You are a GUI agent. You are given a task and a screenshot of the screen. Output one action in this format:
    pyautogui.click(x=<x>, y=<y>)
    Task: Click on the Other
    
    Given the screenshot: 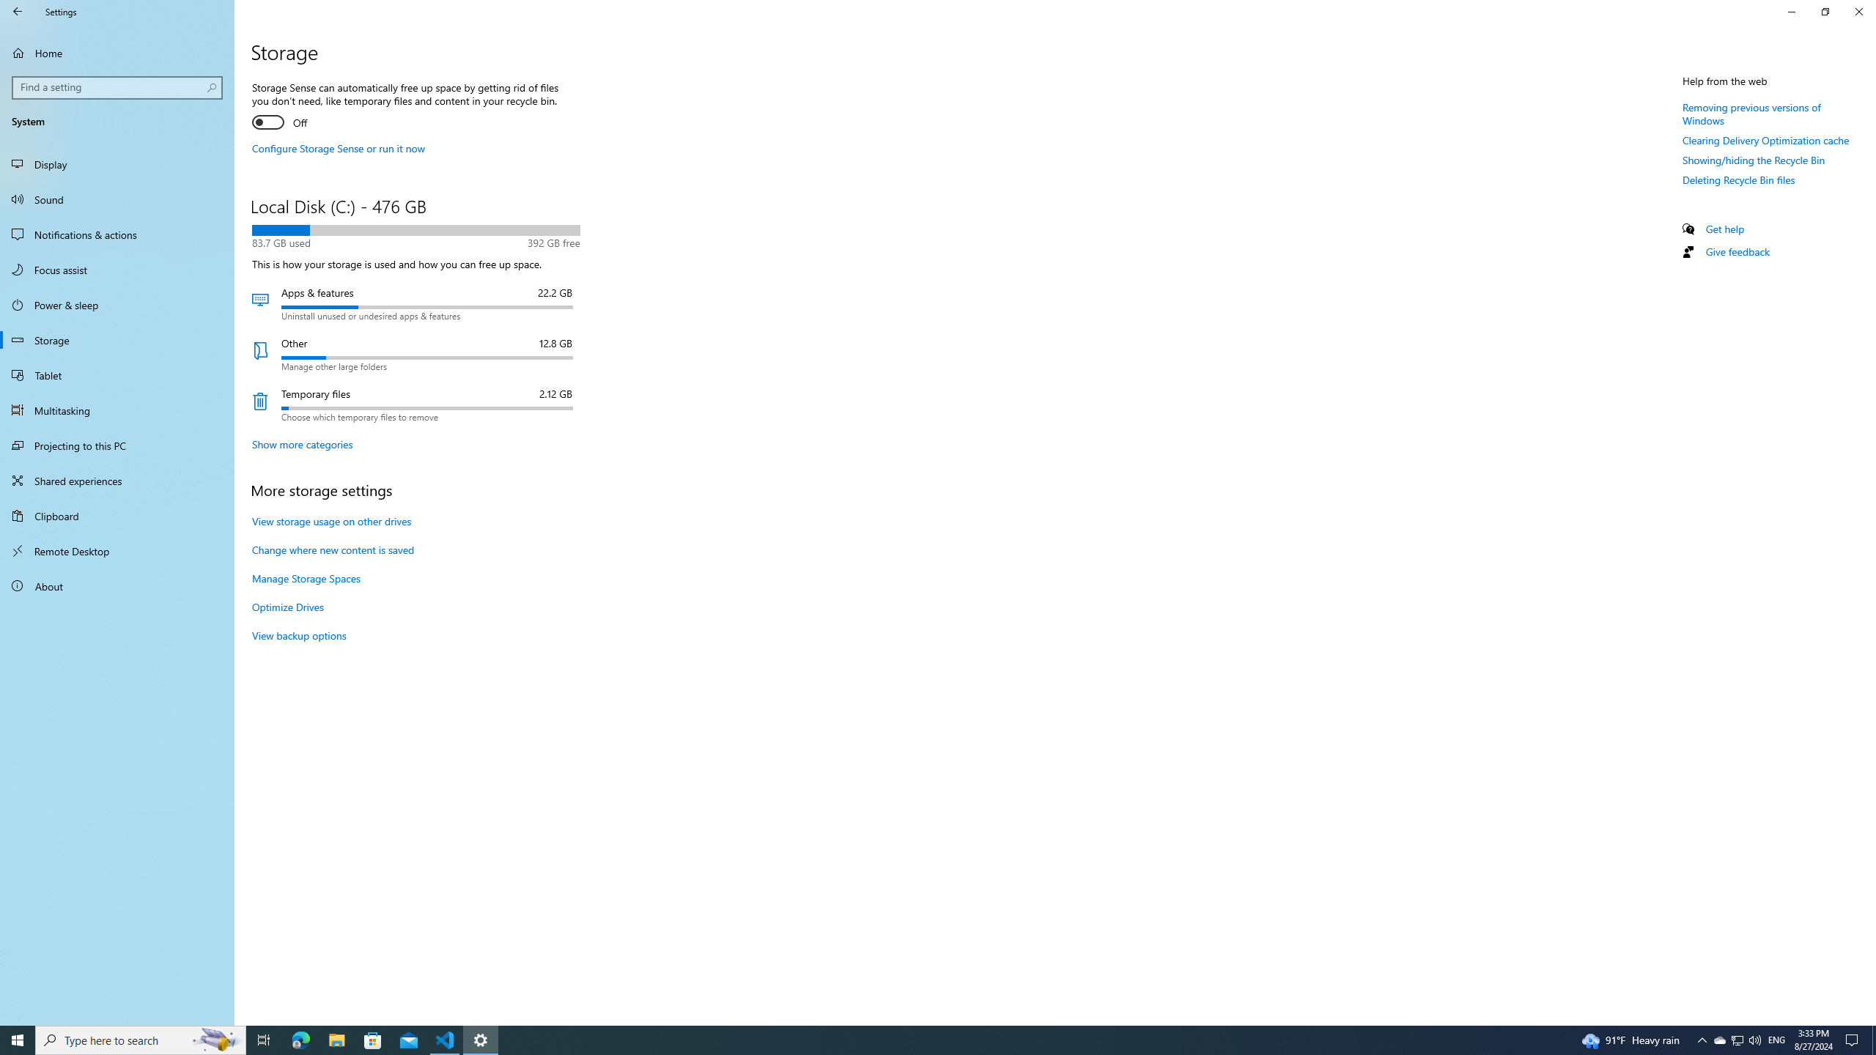 What is the action you would take?
    pyautogui.click(x=416, y=355)
    